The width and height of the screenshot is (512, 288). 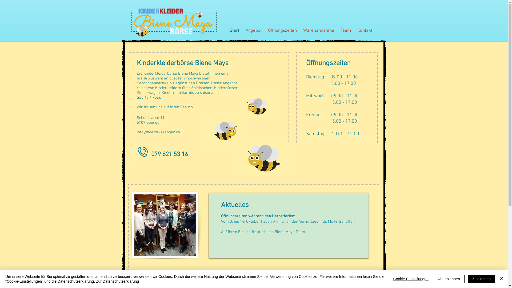 I want to click on Warenannahme, so click(x=318, y=31).